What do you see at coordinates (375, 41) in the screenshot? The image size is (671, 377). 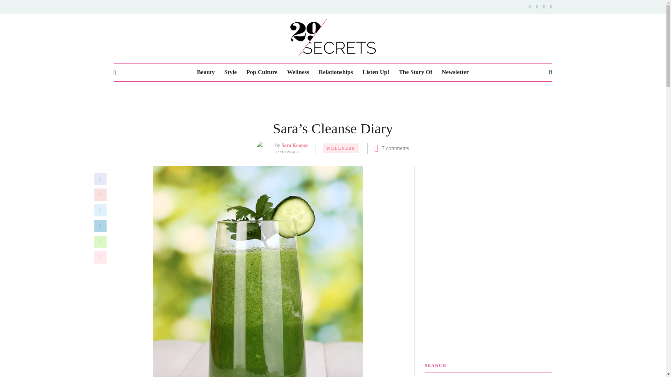 I see `Listen Up!` at bounding box center [375, 41].